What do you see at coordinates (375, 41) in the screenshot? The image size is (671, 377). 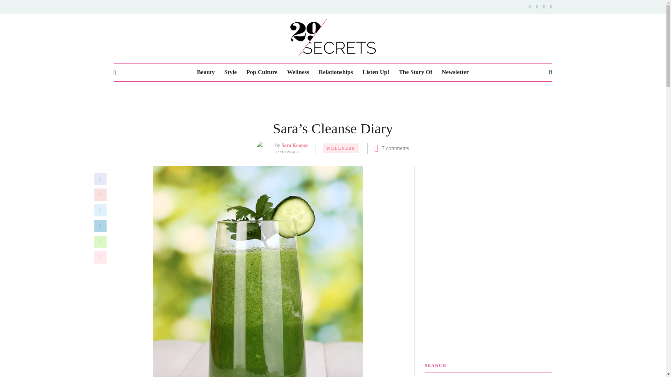 I see `Listen Up!` at bounding box center [375, 41].